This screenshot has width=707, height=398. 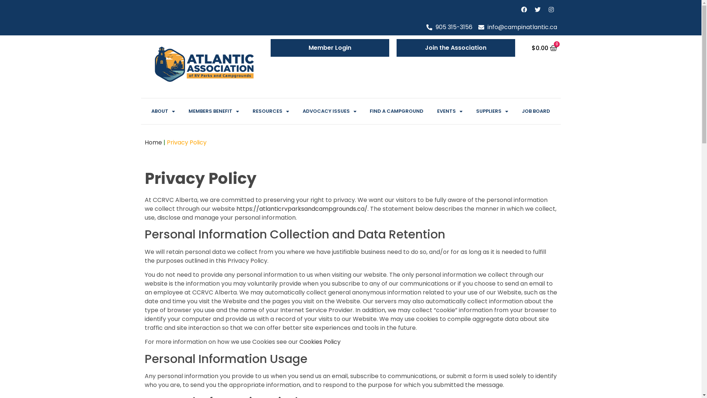 What do you see at coordinates (271, 111) in the screenshot?
I see `RESOURCES` at bounding box center [271, 111].